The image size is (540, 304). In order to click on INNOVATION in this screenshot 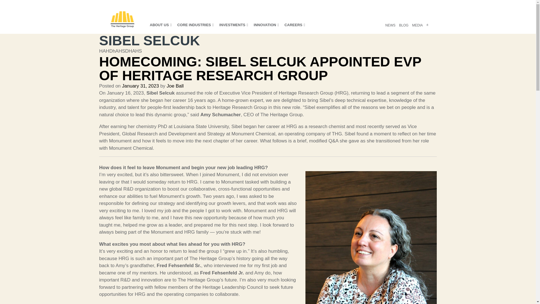, I will do `click(266, 28)`.